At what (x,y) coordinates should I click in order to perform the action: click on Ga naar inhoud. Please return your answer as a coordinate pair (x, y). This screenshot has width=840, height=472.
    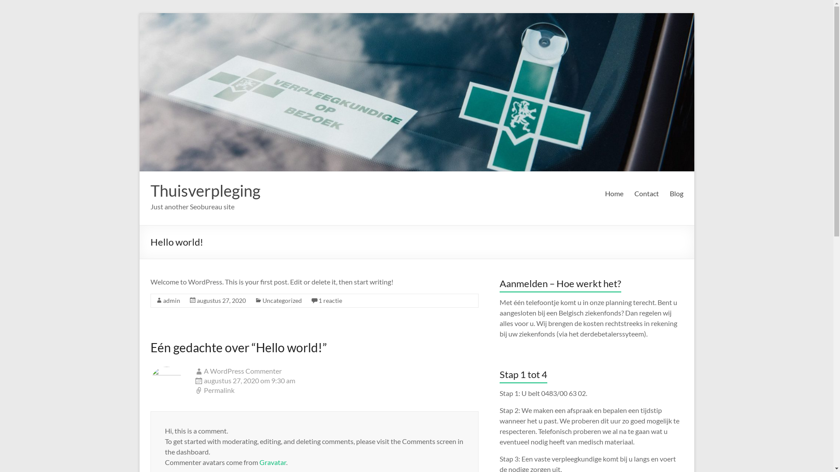
    Looking at the image, I should click on (139, 13).